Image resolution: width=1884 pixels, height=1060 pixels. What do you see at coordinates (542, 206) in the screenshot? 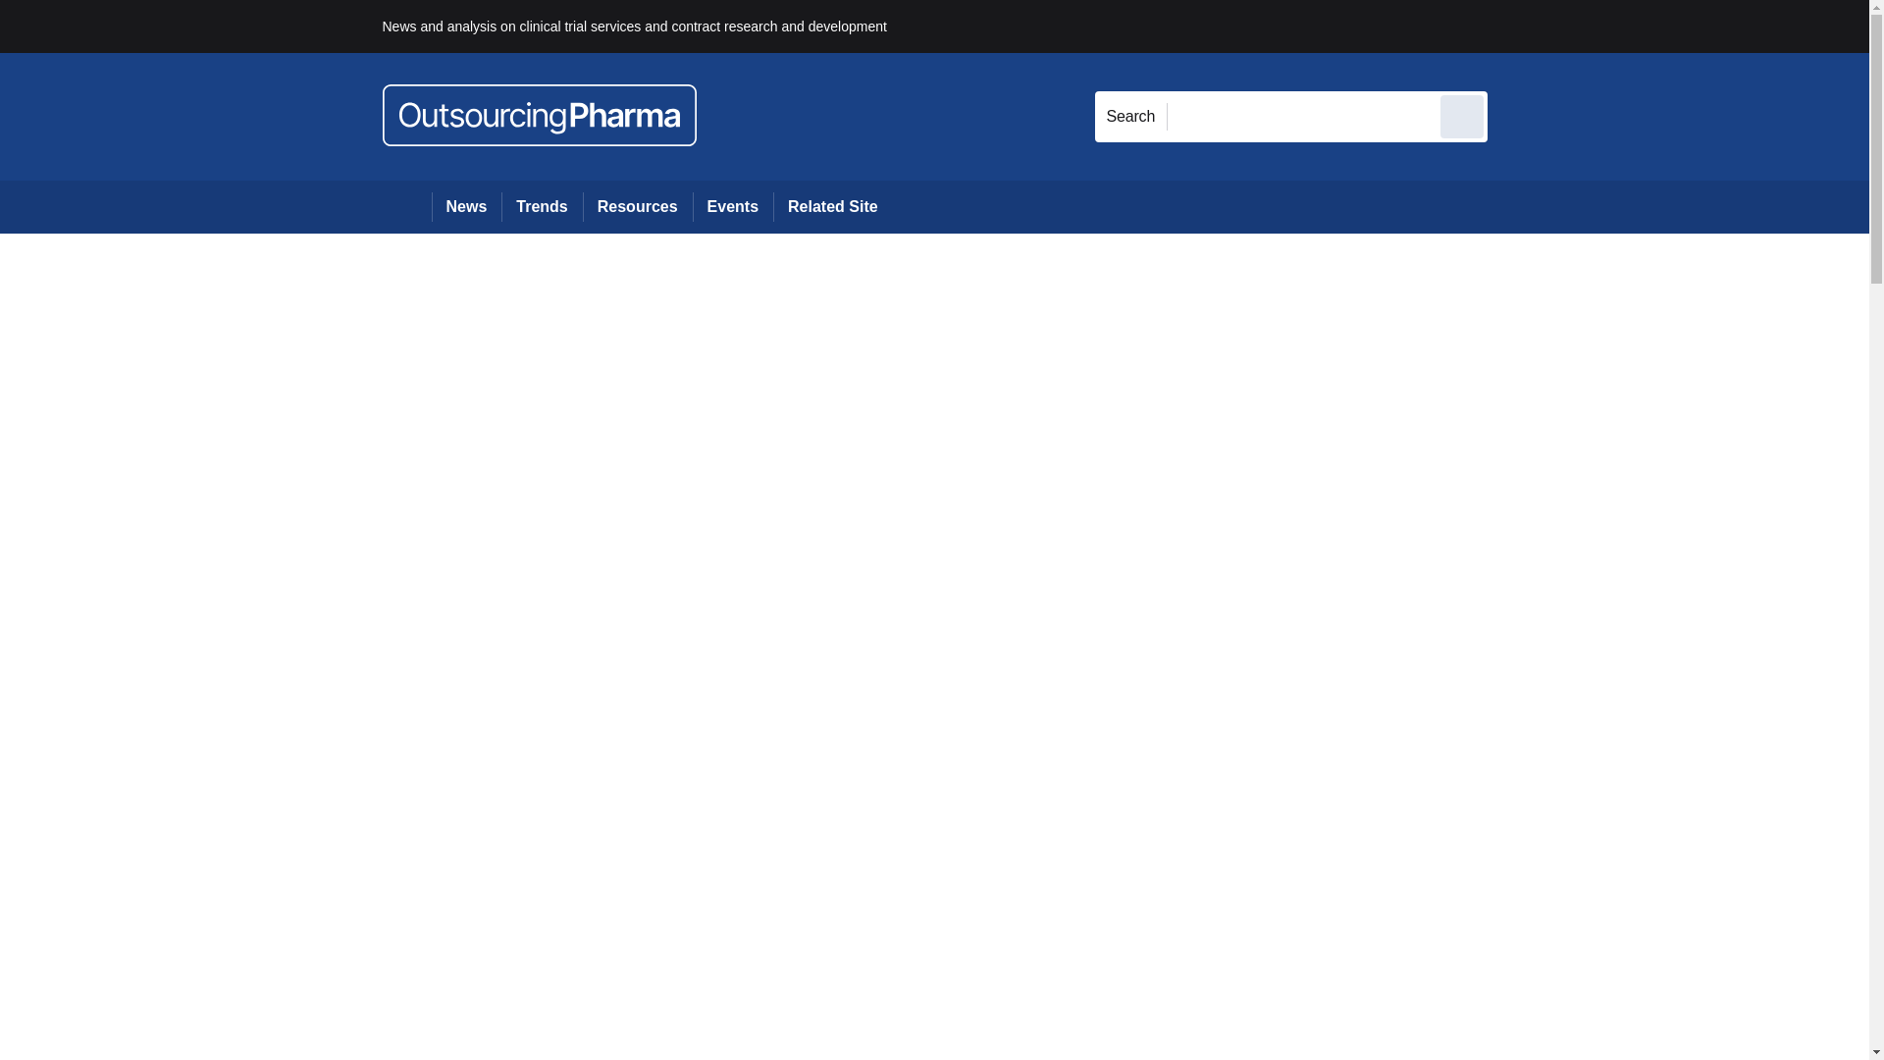
I see `Trends` at bounding box center [542, 206].